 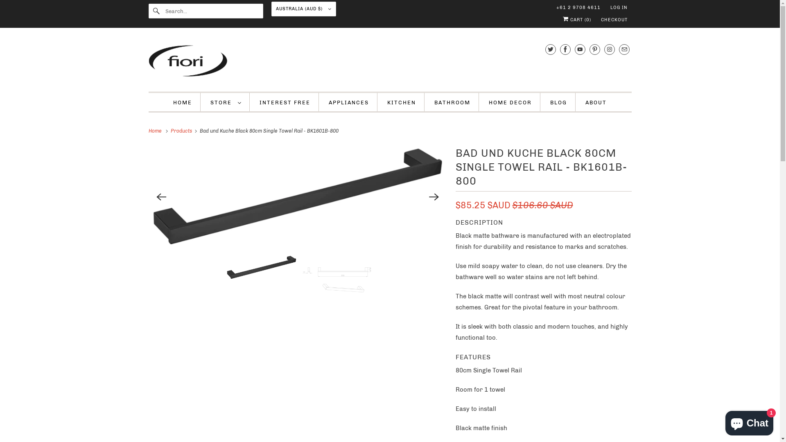 What do you see at coordinates (183, 102) in the screenshot?
I see `HOME` at bounding box center [183, 102].